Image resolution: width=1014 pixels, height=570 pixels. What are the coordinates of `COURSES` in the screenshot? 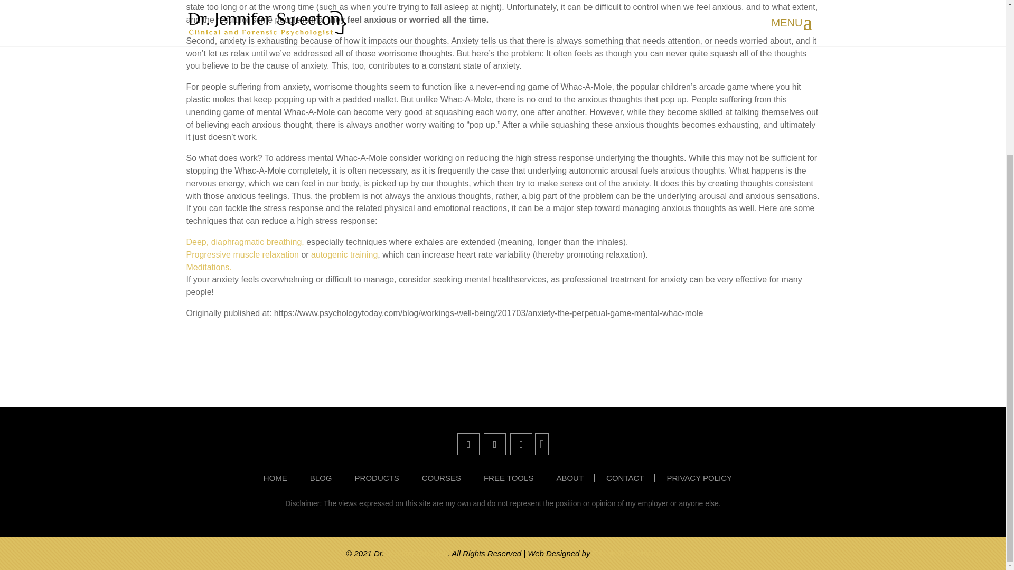 It's located at (447, 478).